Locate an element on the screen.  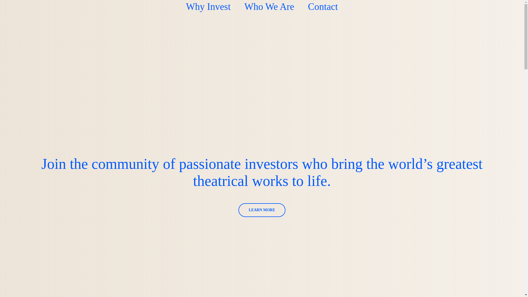
Who We Are is located at coordinates (269, 7).